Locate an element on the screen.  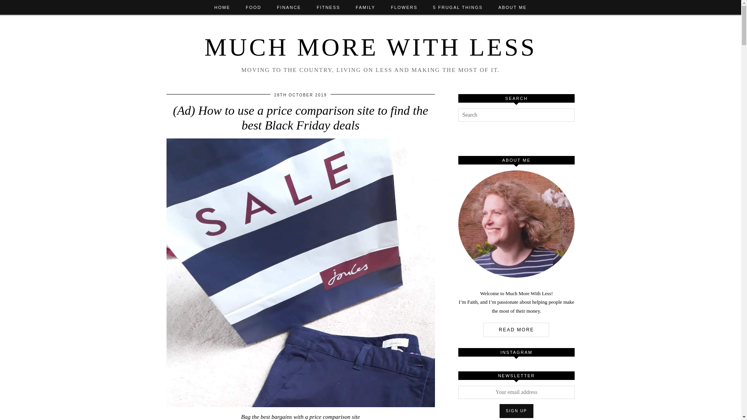
FINANCE is located at coordinates (289, 7).